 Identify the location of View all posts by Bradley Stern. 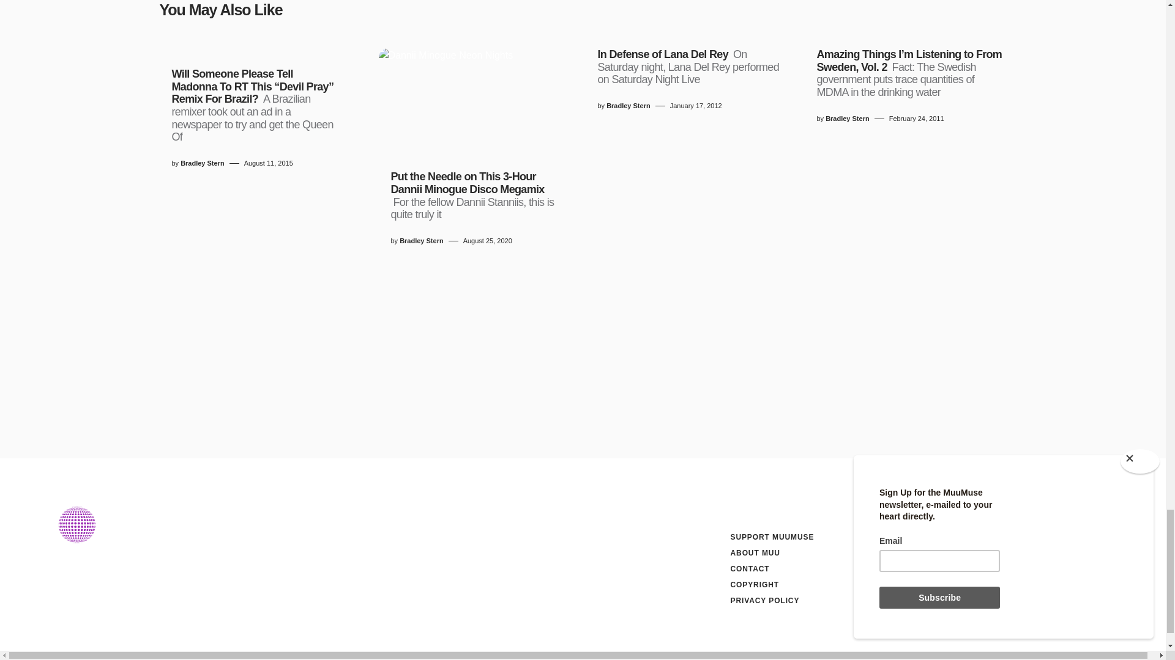
(847, 119).